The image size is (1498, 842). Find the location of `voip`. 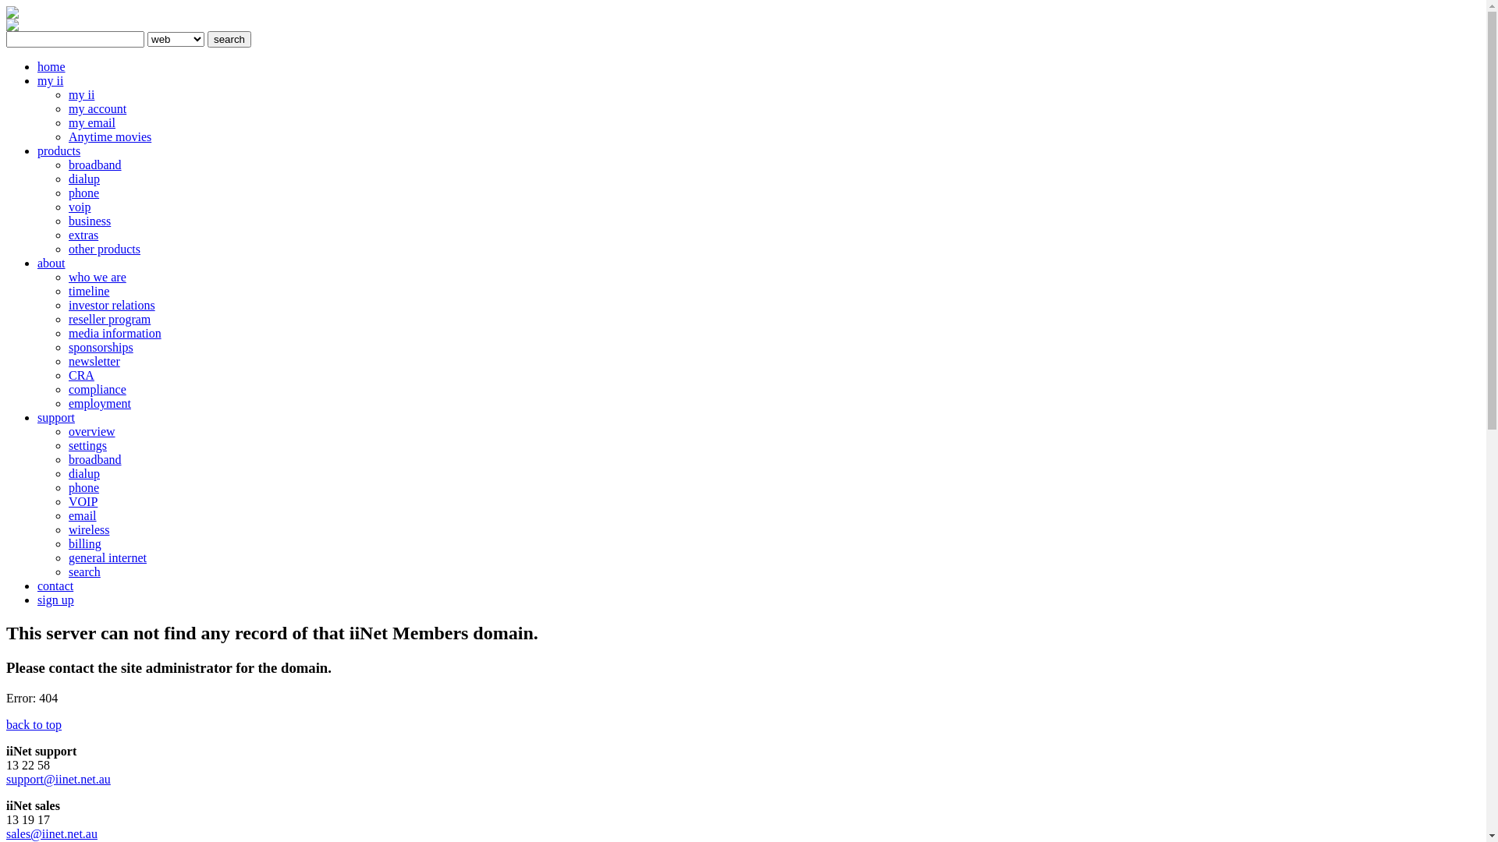

voip is located at coordinates (80, 207).